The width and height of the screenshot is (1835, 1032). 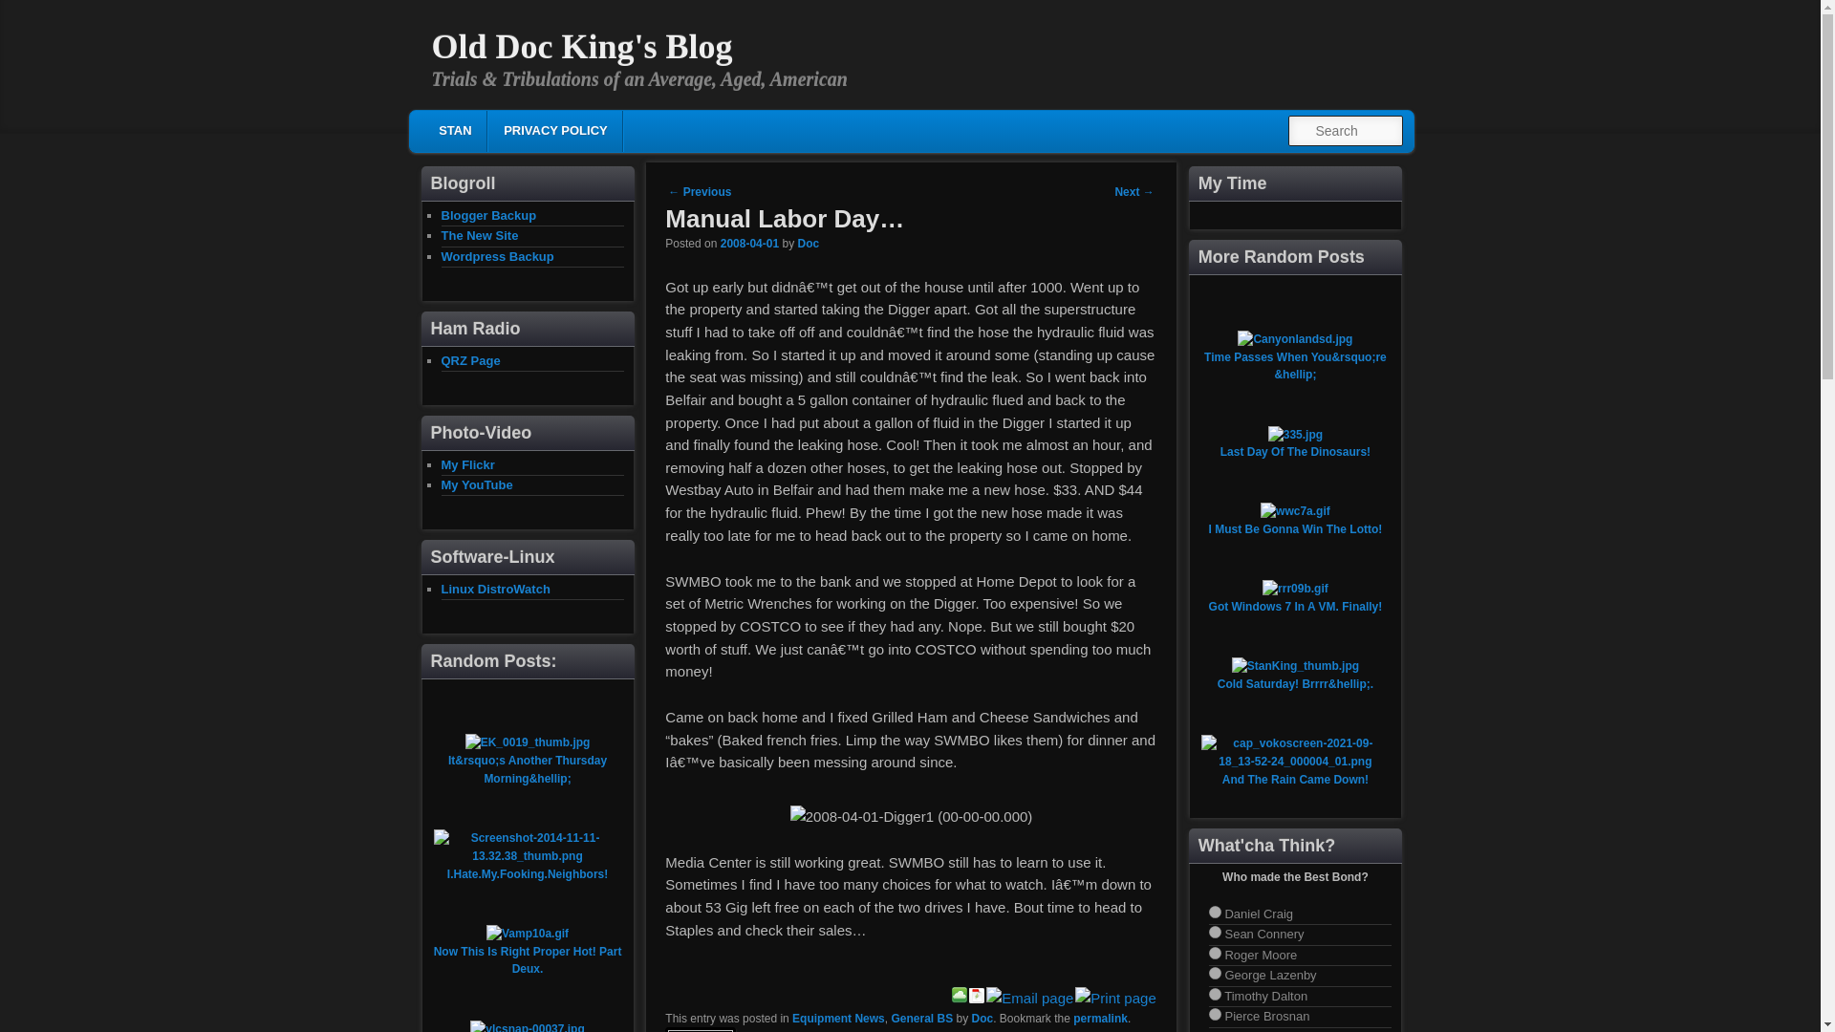 What do you see at coordinates (749, 244) in the screenshot?
I see `2152` at bounding box center [749, 244].